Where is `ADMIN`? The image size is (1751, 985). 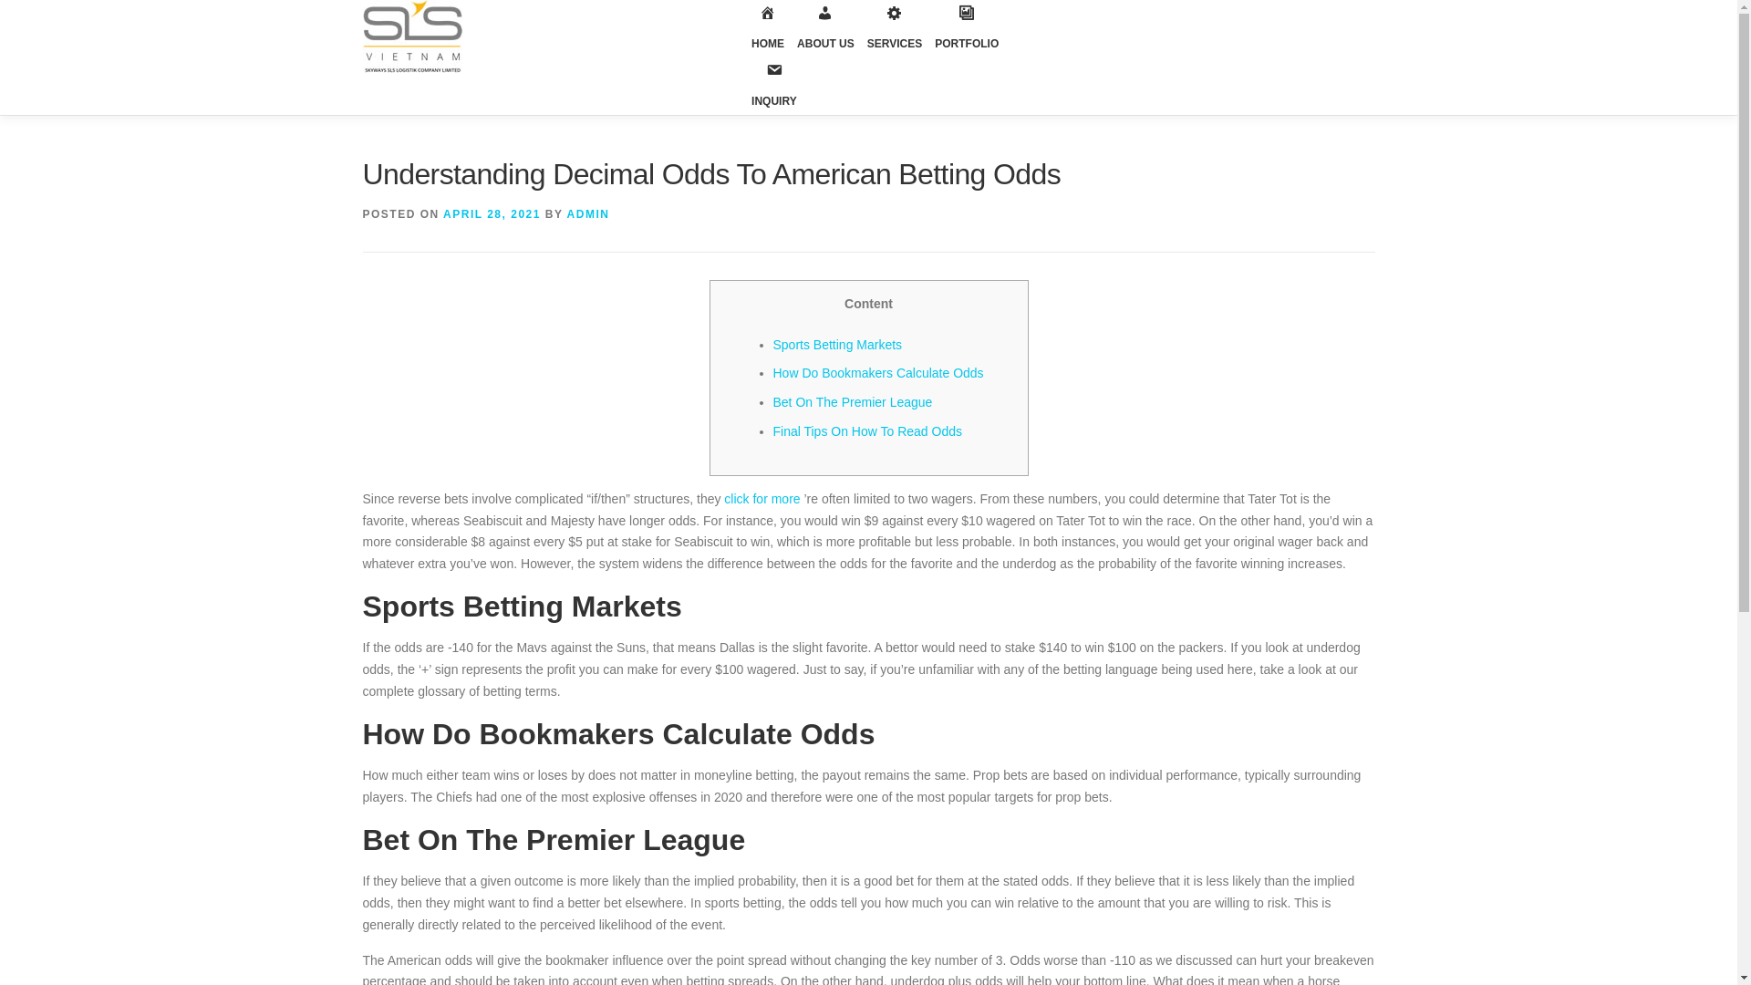
ADMIN is located at coordinates (588, 213).